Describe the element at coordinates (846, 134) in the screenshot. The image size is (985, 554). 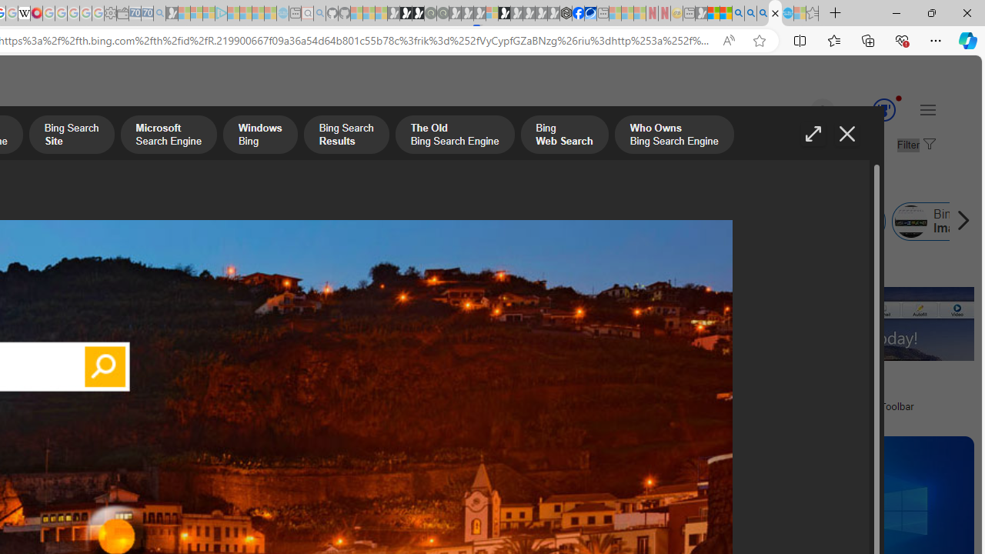
I see `Close image` at that location.